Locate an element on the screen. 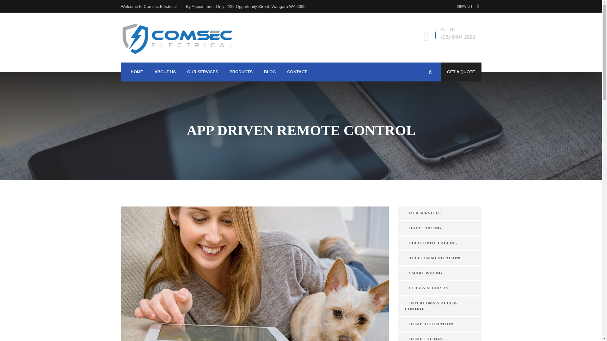 The width and height of the screenshot is (607, 341). DATA CABLING is located at coordinates (439, 228).